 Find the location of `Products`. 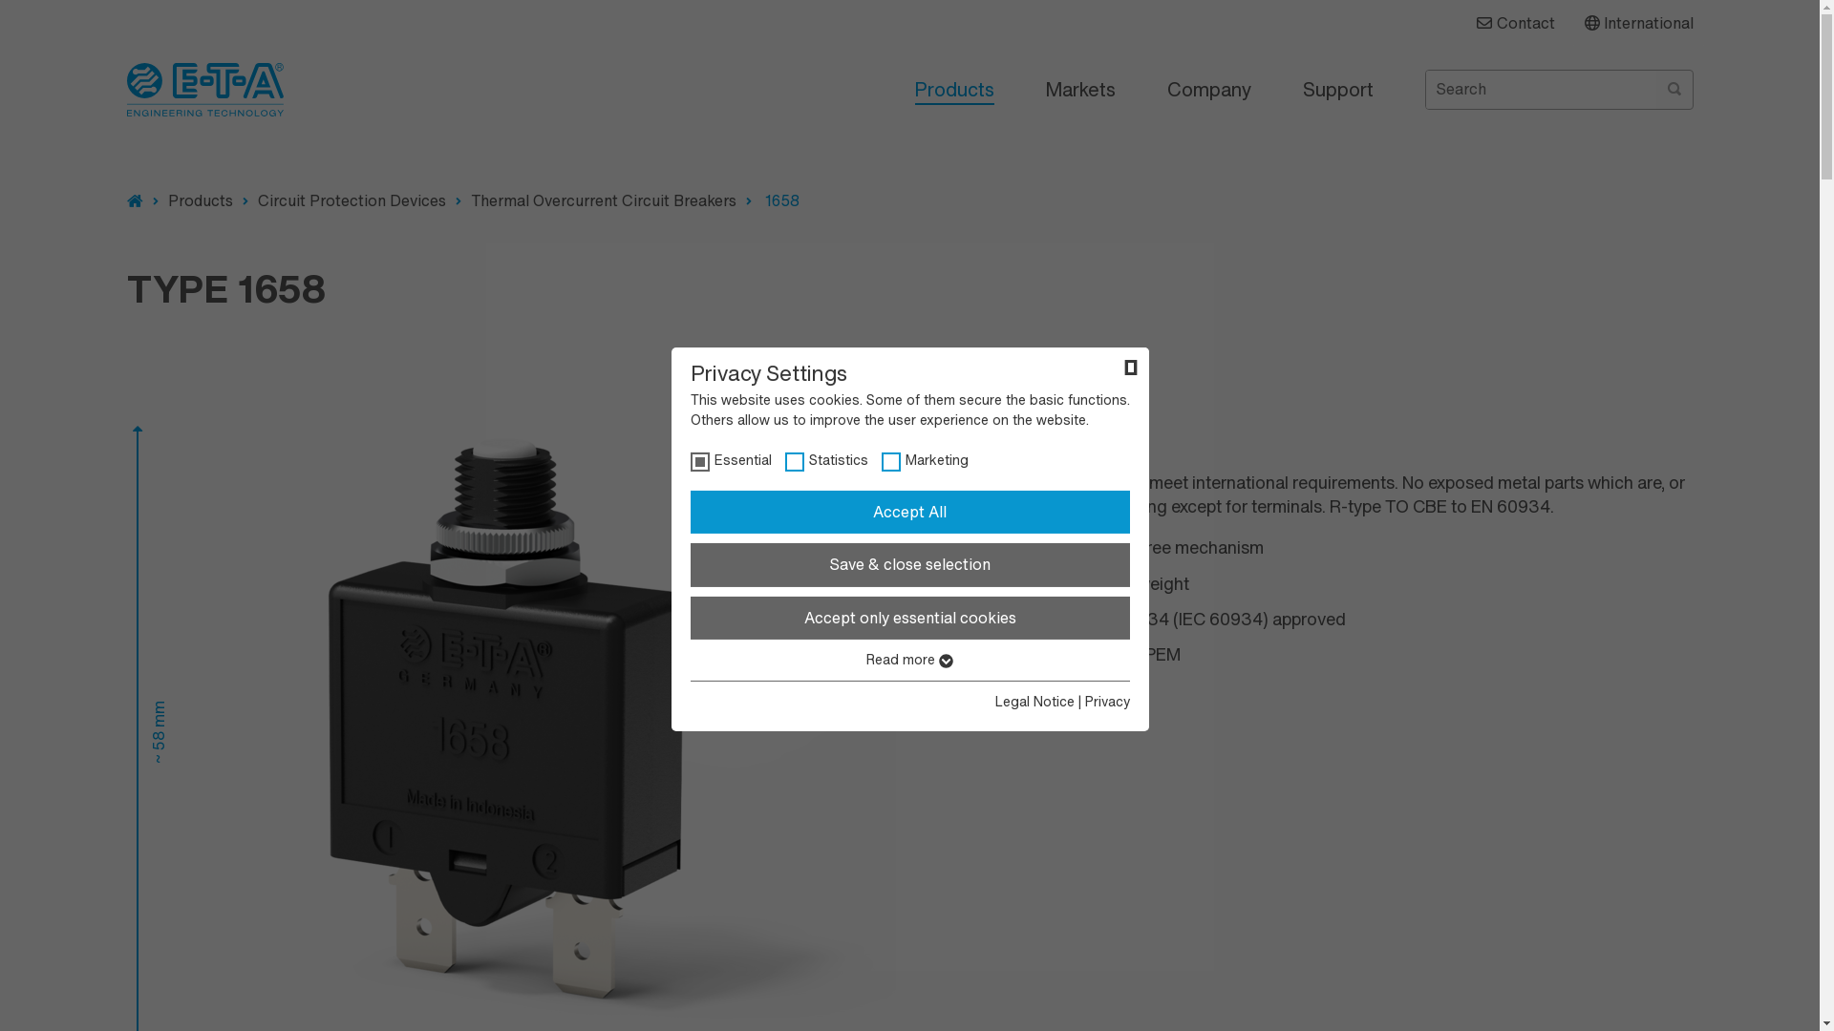

Products is located at coordinates (201, 200).